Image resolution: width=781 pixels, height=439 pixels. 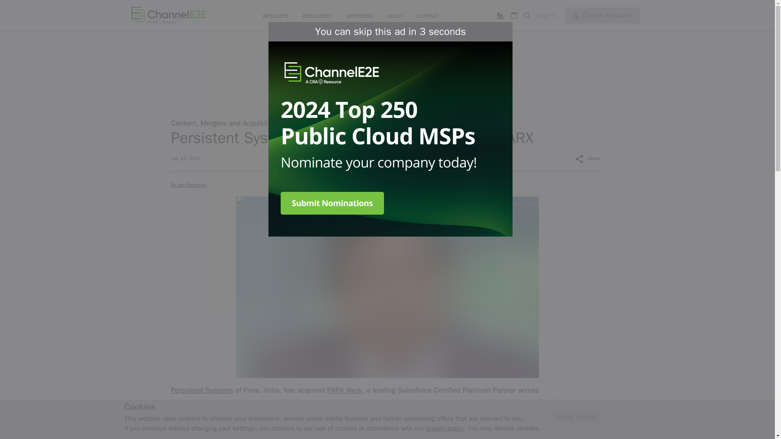 I want to click on Content, so click(x=183, y=123).